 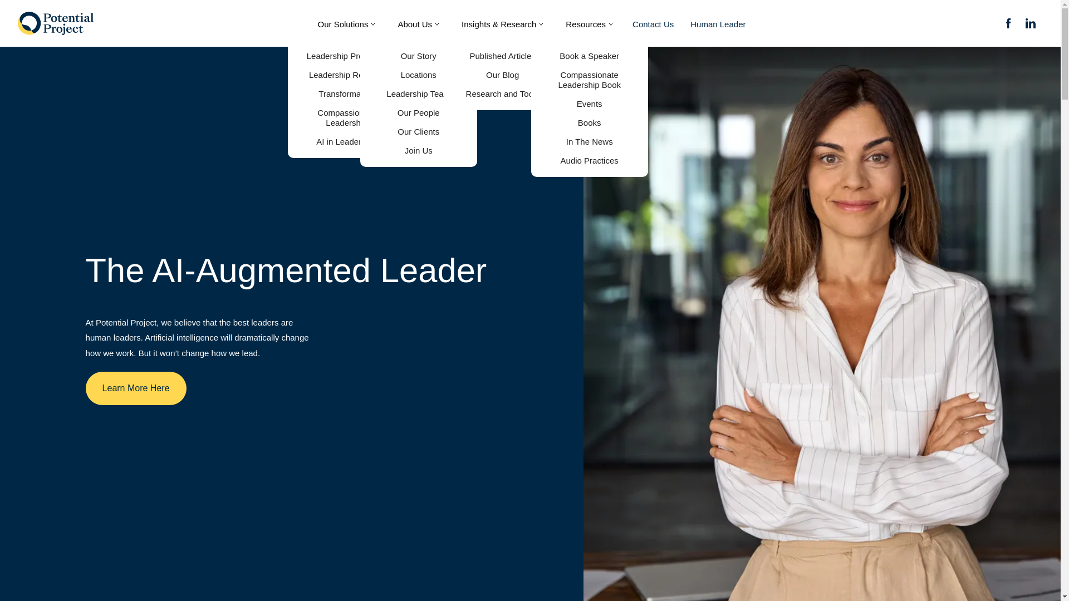 I want to click on Leadership Team, so click(x=418, y=93).